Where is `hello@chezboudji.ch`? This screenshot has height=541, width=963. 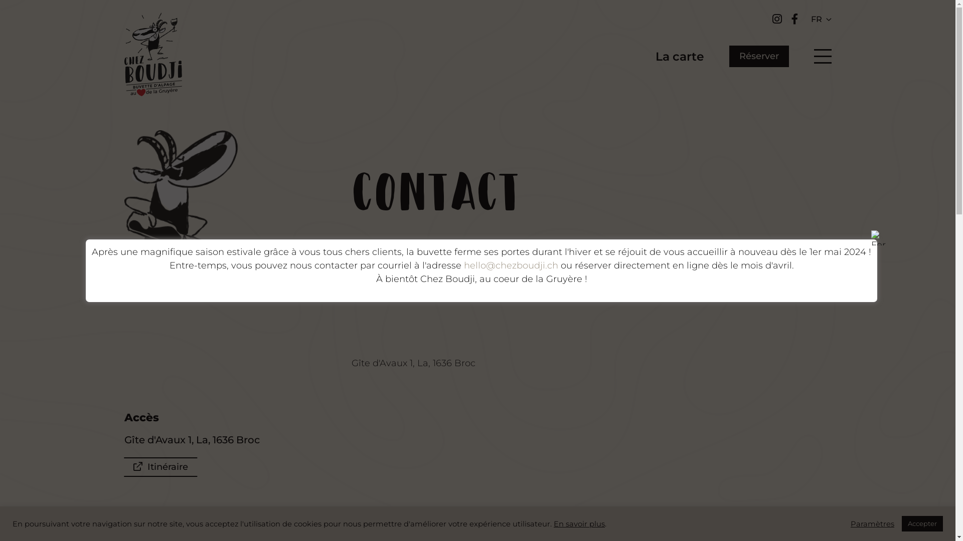
hello@chezboudji.ch is located at coordinates (511, 265).